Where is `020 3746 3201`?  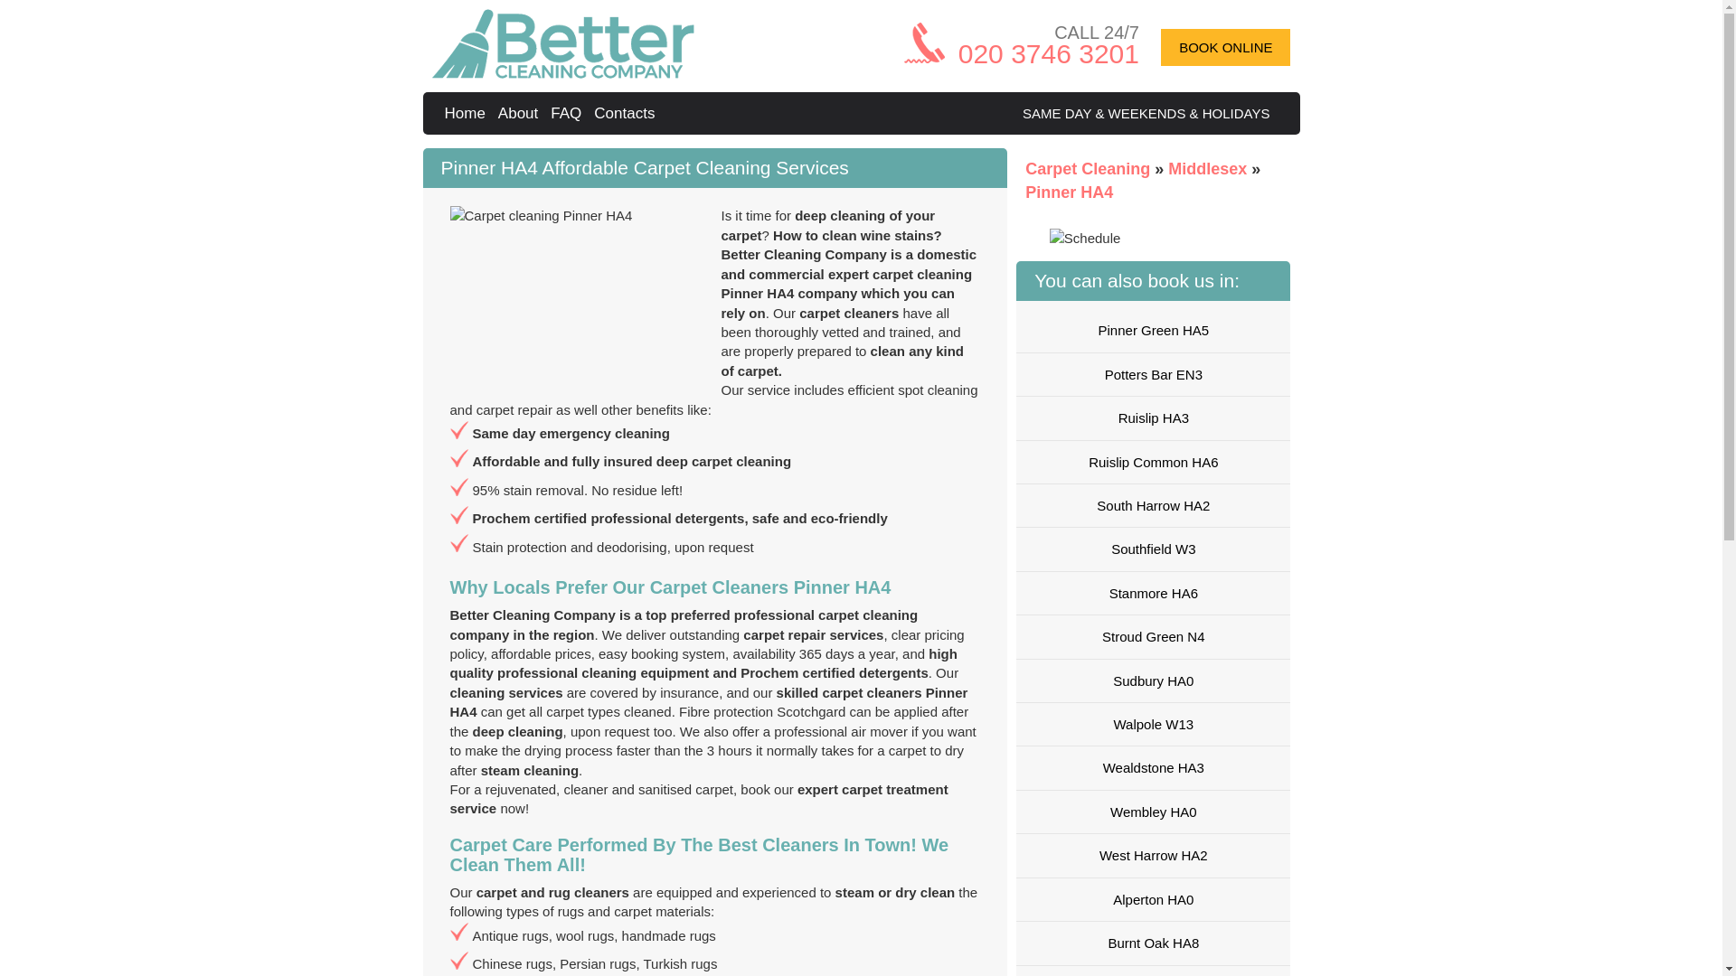
020 3746 3201 is located at coordinates (1048, 53).